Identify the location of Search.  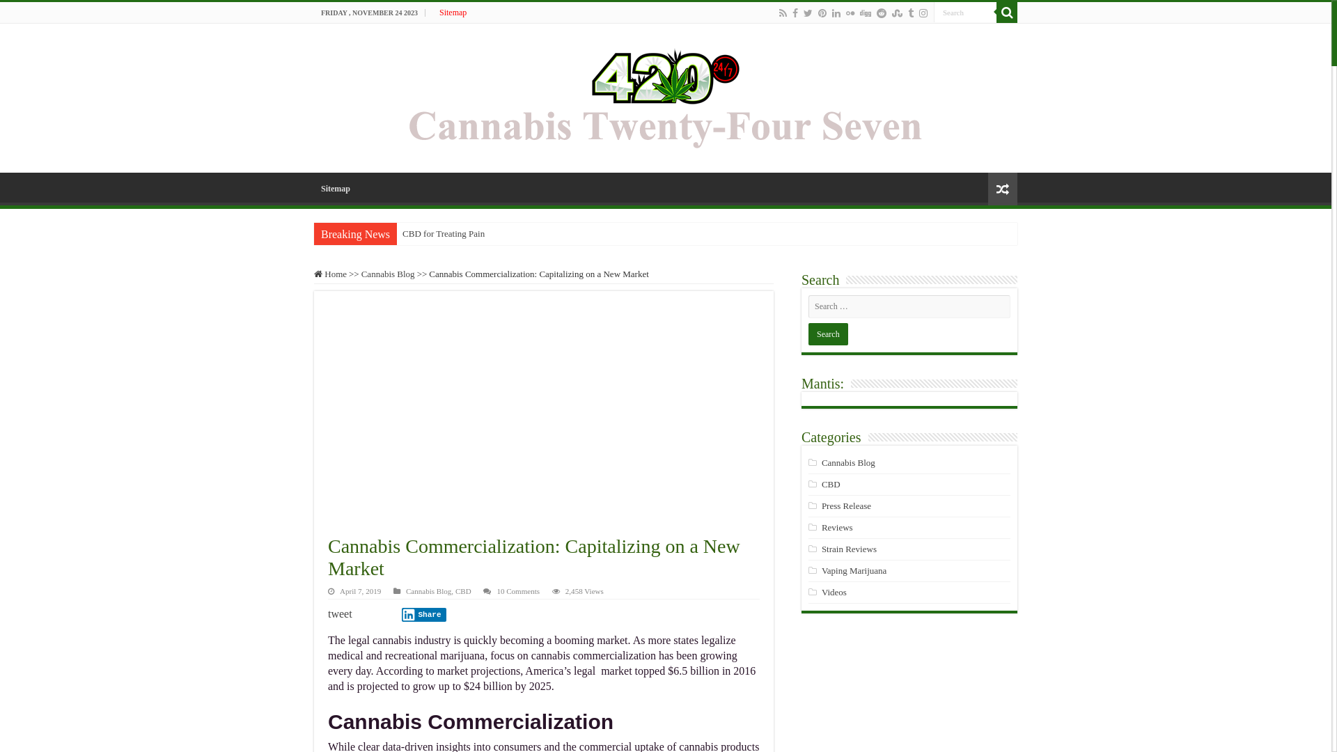
(1007, 13).